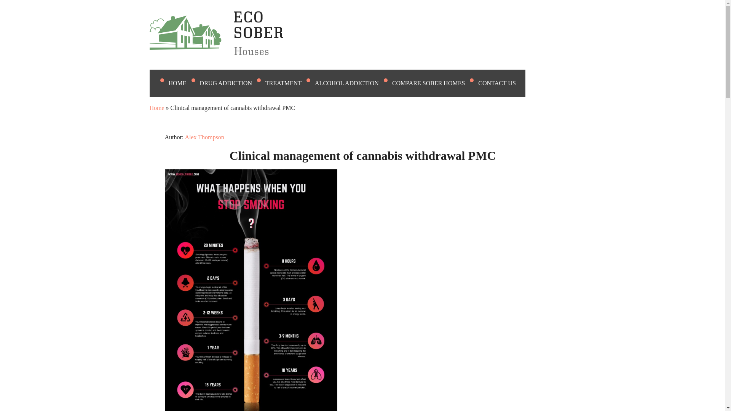  Describe the element at coordinates (433, 83) in the screenshot. I see `COMPARE SOBER HOMES` at that location.